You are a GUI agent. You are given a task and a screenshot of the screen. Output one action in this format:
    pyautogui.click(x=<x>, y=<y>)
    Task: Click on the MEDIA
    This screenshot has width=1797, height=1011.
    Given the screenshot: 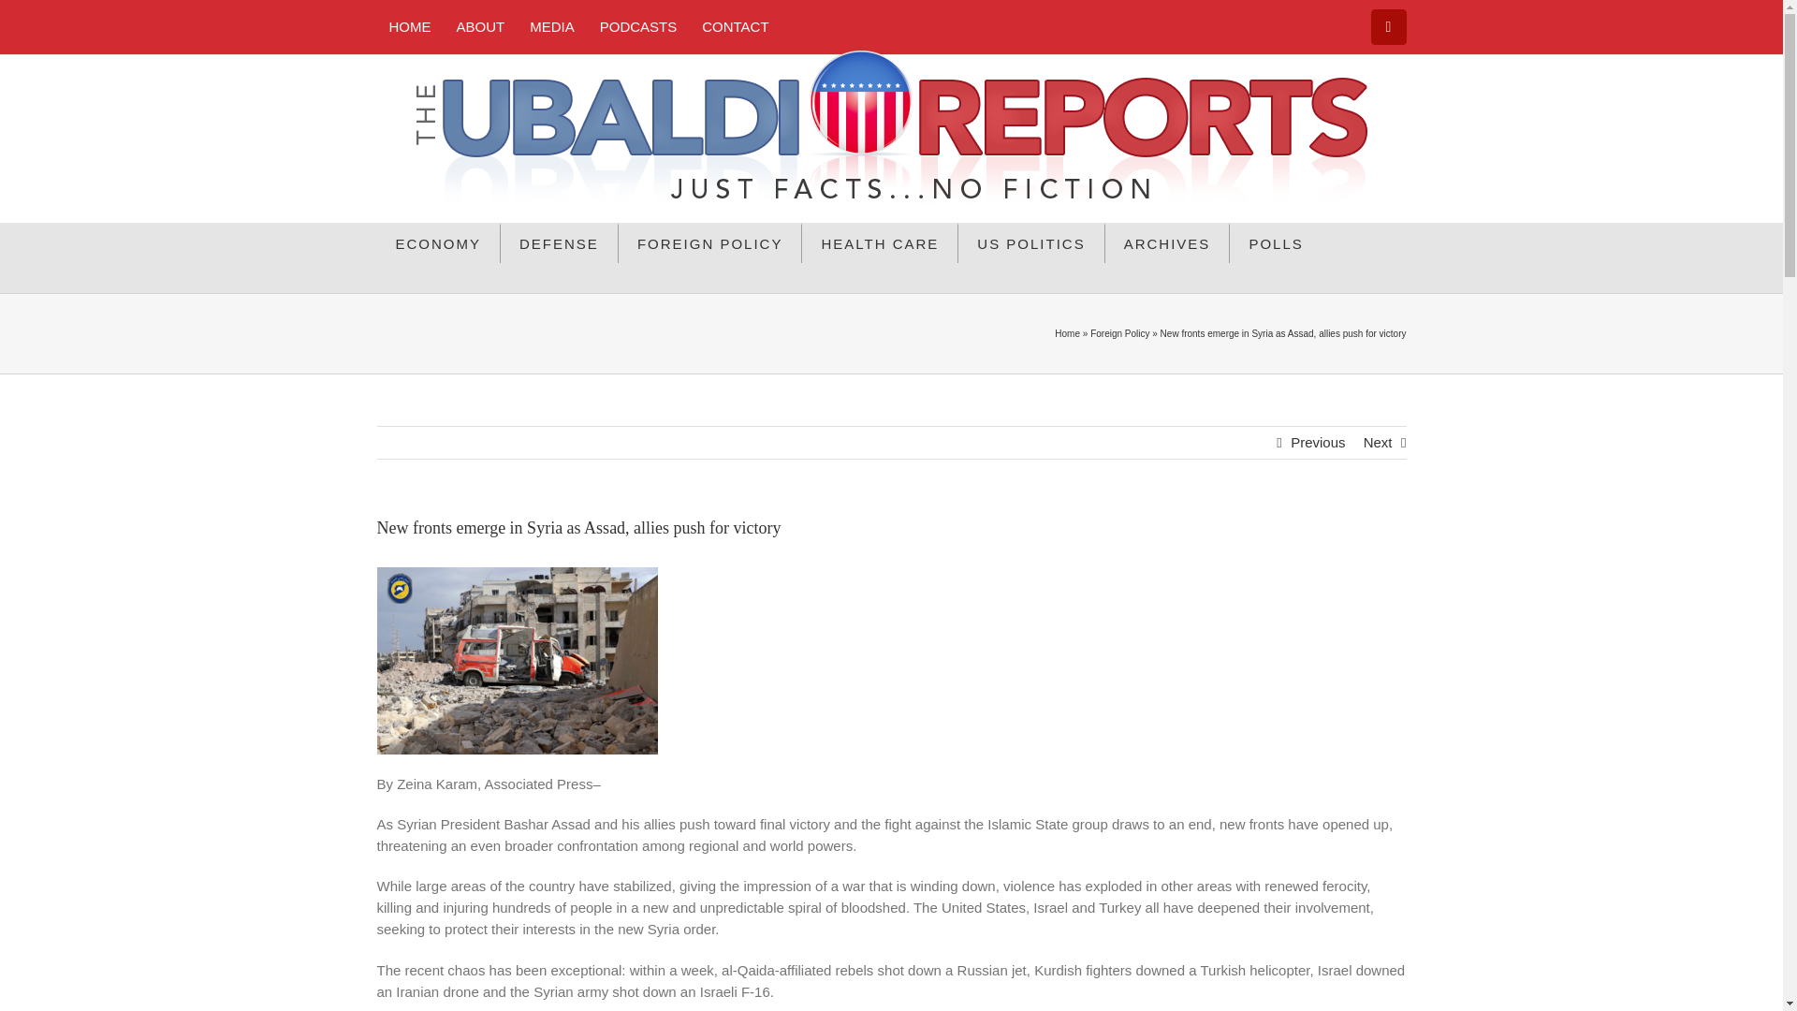 What is the action you would take?
    pyautogui.click(x=552, y=26)
    